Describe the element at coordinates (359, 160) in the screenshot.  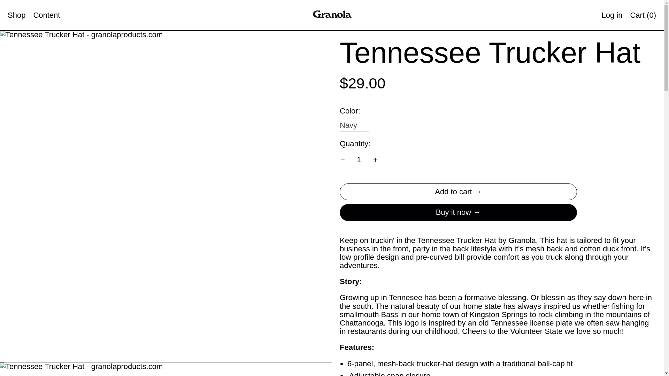
I see `1` at that location.